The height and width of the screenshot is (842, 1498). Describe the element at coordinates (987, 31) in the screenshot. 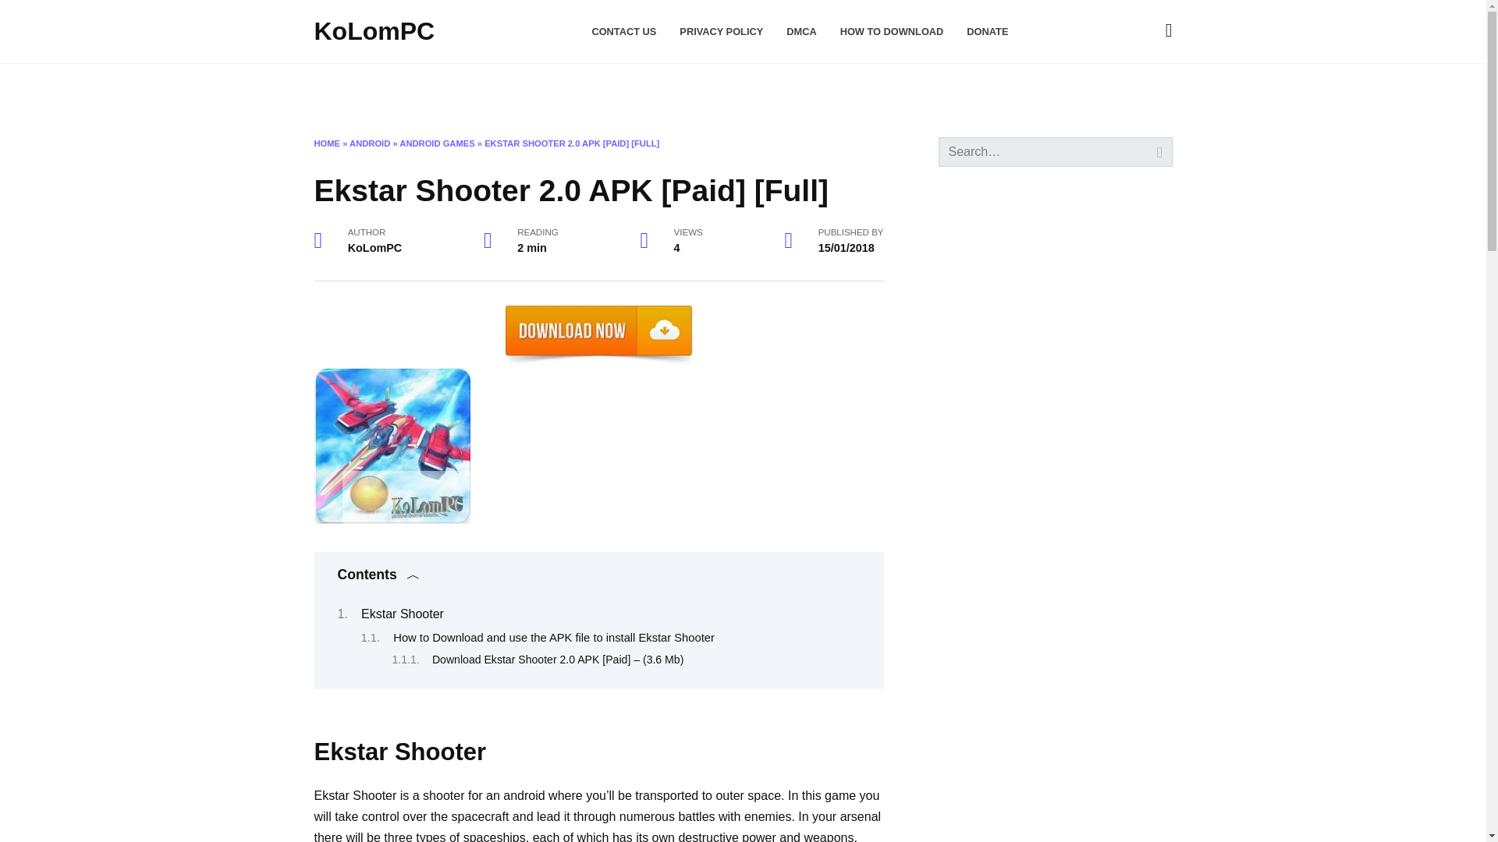

I see `DONATE` at that location.